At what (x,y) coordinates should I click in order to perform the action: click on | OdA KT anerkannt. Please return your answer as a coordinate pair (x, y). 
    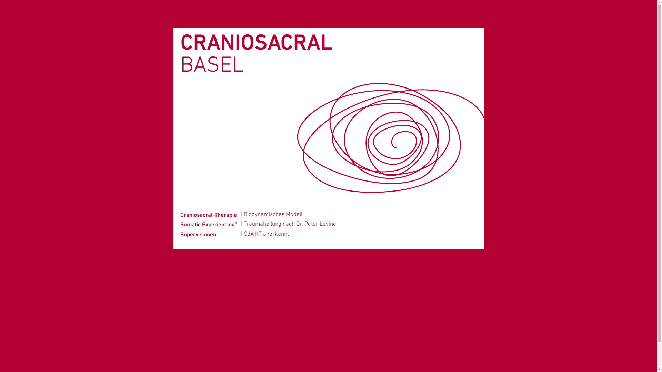
    Looking at the image, I should click on (265, 234).